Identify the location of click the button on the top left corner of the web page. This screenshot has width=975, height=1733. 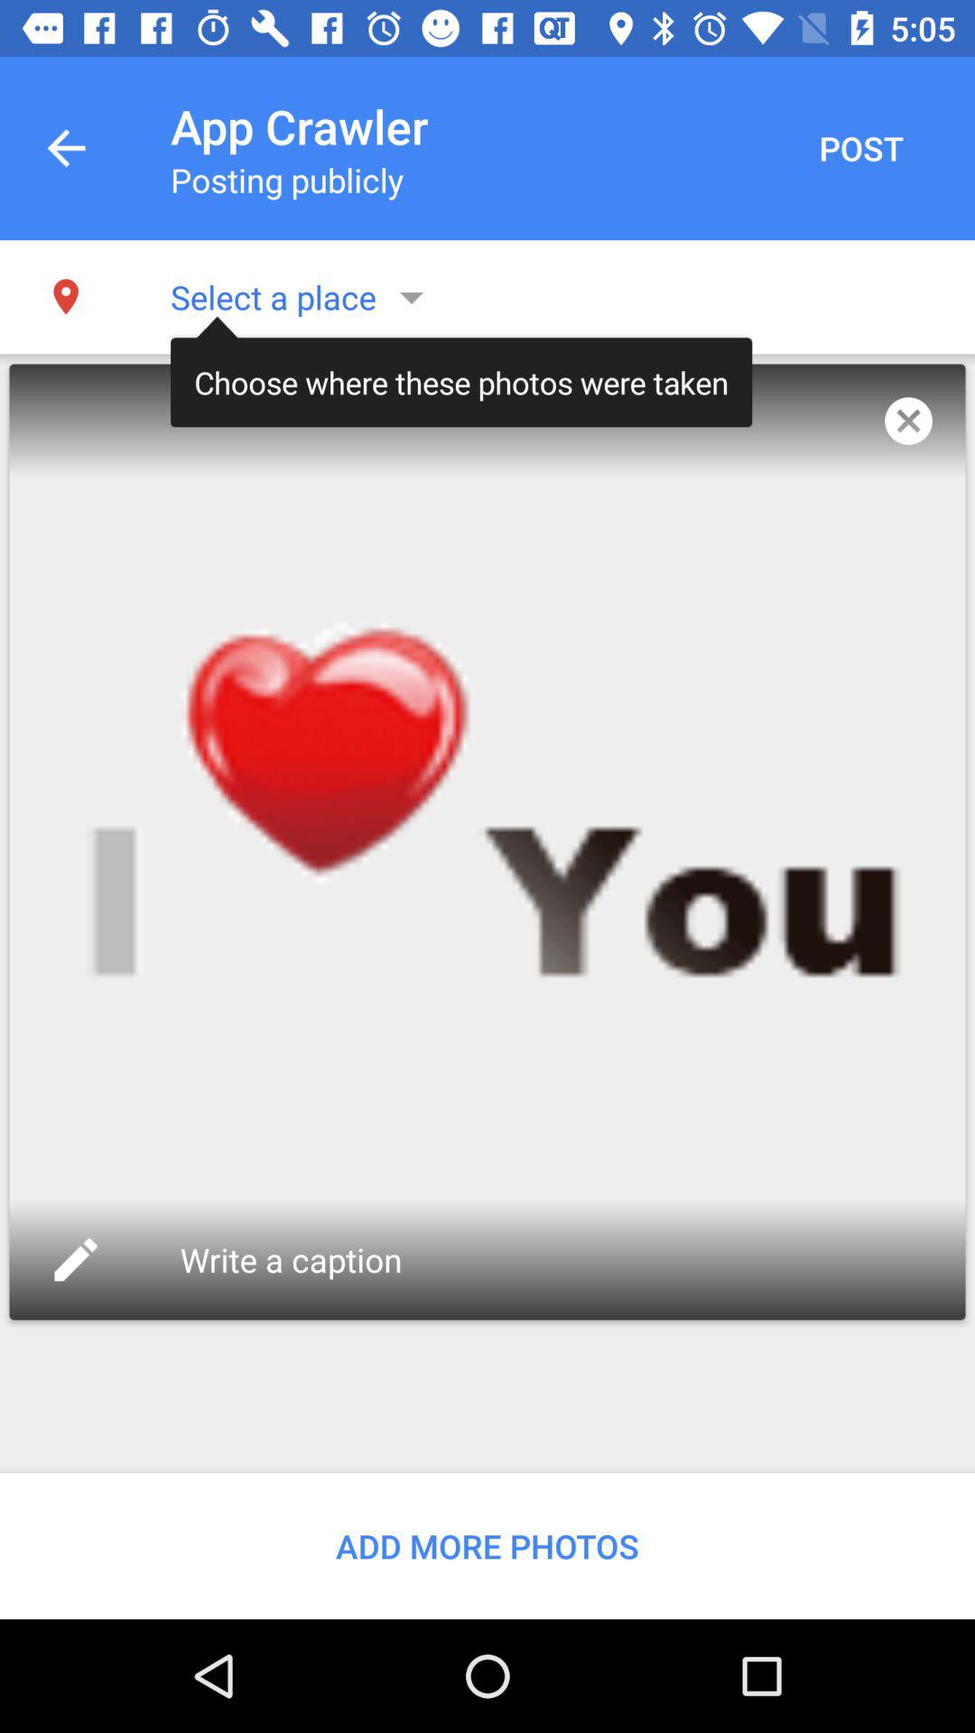
(67, 148).